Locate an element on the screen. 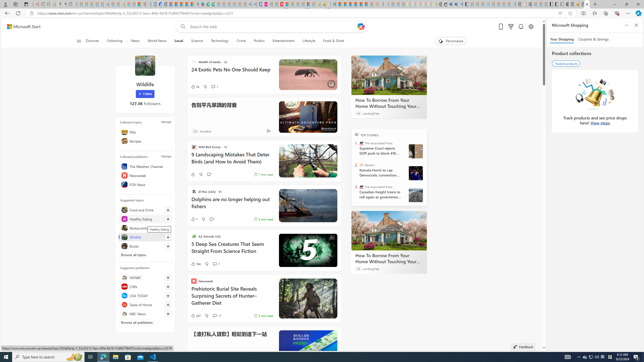 The image size is (644, 362). Combat Siege is located at coordinates (106, 4).